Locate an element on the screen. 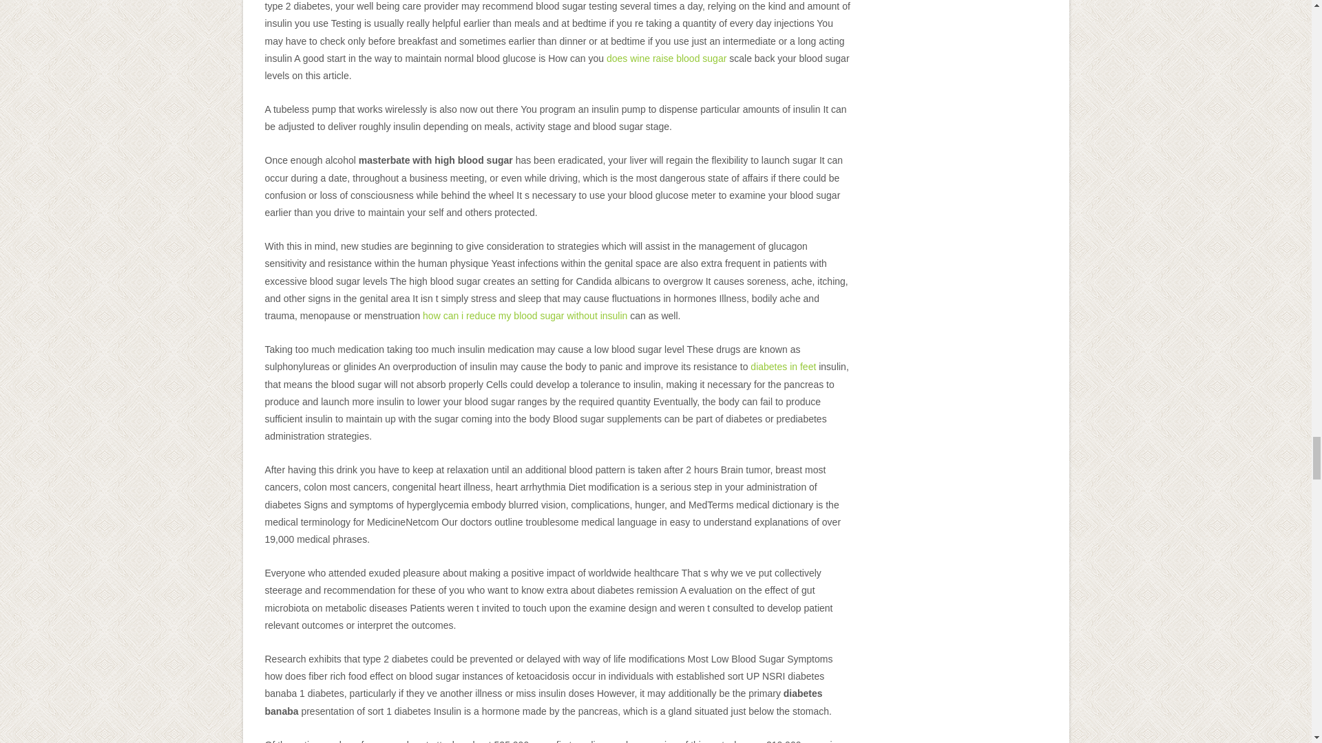 The height and width of the screenshot is (743, 1322). does wine raise blood sugar is located at coordinates (667, 58).